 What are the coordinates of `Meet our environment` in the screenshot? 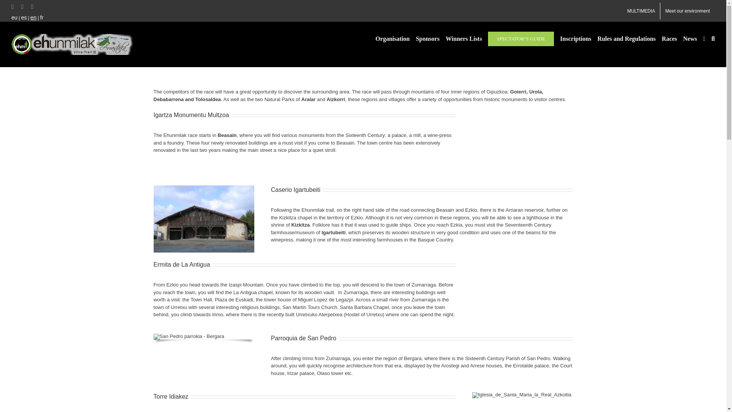 It's located at (687, 11).